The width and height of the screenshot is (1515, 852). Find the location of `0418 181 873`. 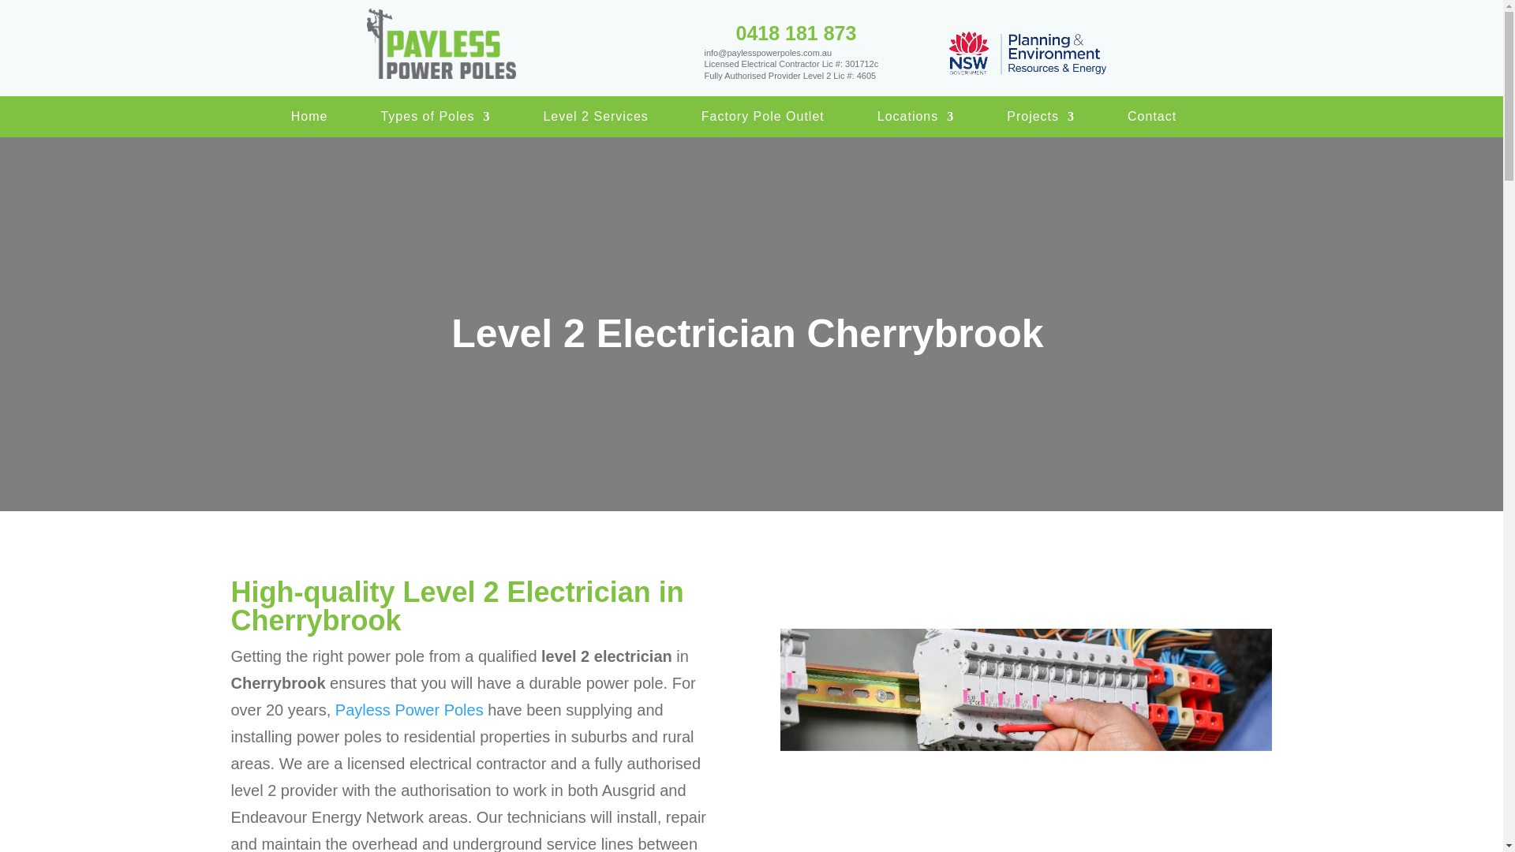

0418 181 873 is located at coordinates (795, 33).